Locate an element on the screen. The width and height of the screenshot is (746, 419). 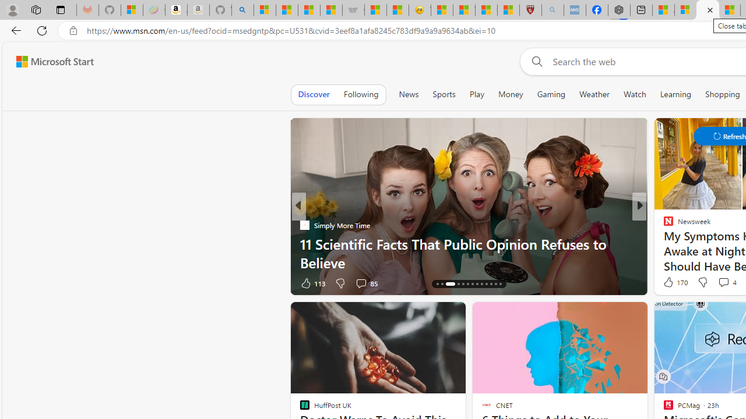
Gaming is located at coordinates (551, 94).